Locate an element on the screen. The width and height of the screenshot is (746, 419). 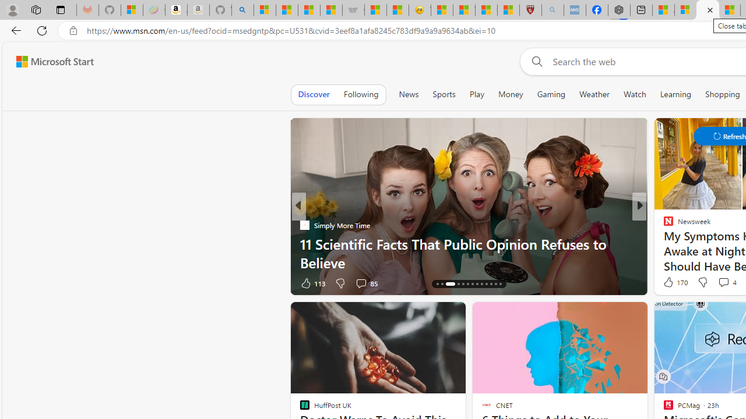
Gaming is located at coordinates (551, 94).